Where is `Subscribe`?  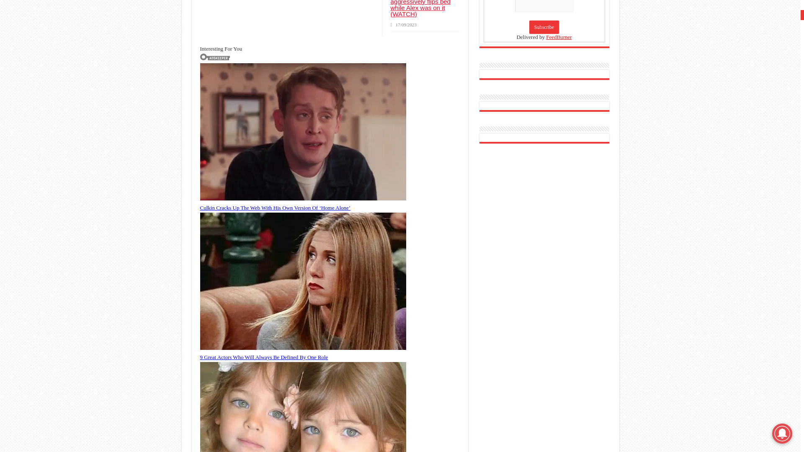
Subscribe is located at coordinates (544, 27).